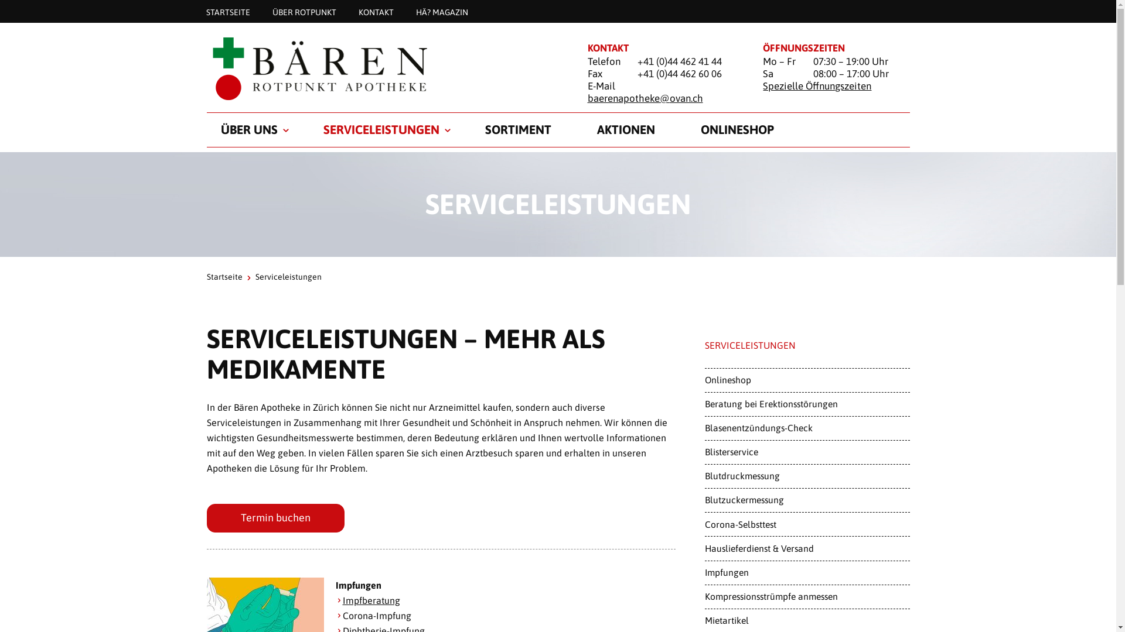 The image size is (1125, 632). I want to click on AKTIONEN, so click(626, 130).